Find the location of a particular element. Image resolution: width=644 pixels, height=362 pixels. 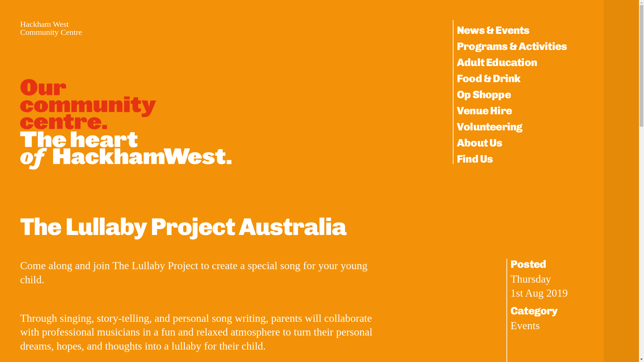

About Us is located at coordinates (480, 143).